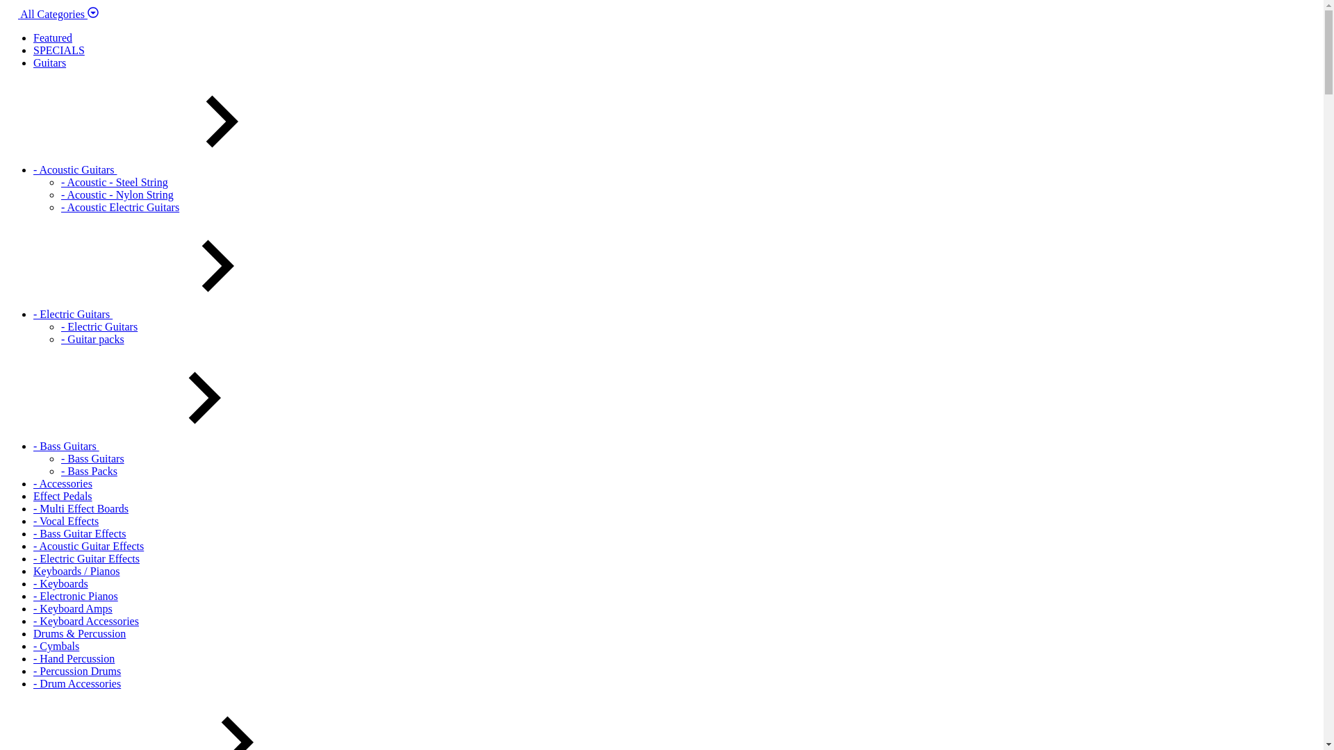 The height and width of the screenshot is (750, 1334). Describe the element at coordinates (59, 50) in the screenshot. I see `SPECIALS` at that location.